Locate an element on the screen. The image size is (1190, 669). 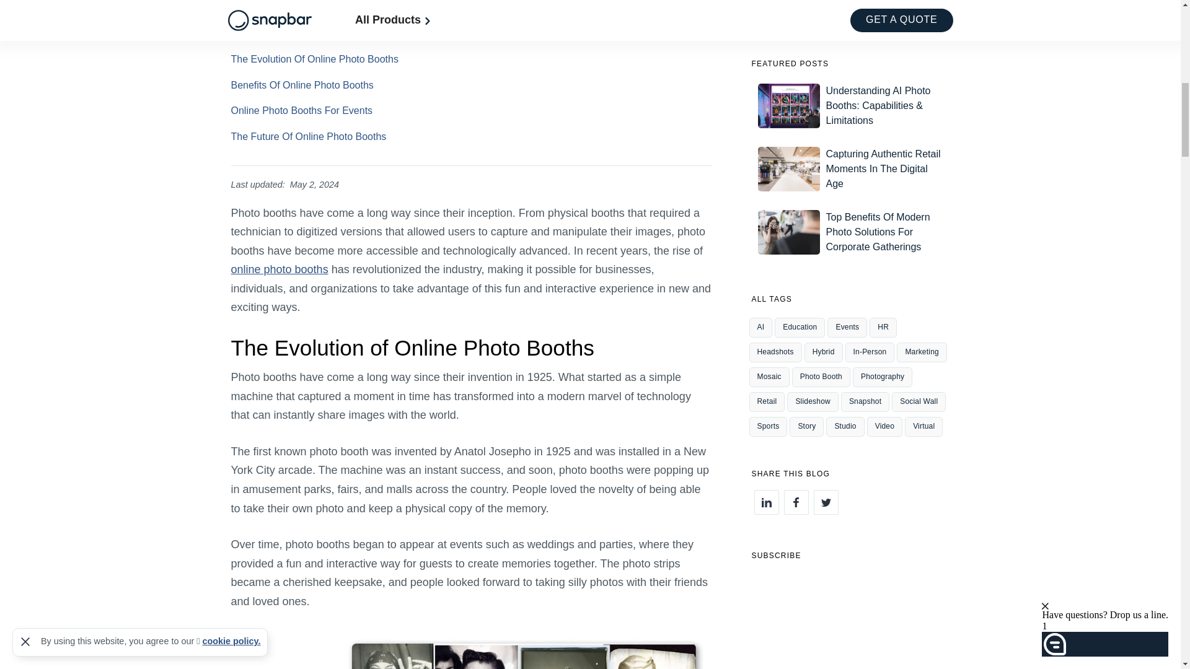
Photo Booth is located at coordinates (260, 4).